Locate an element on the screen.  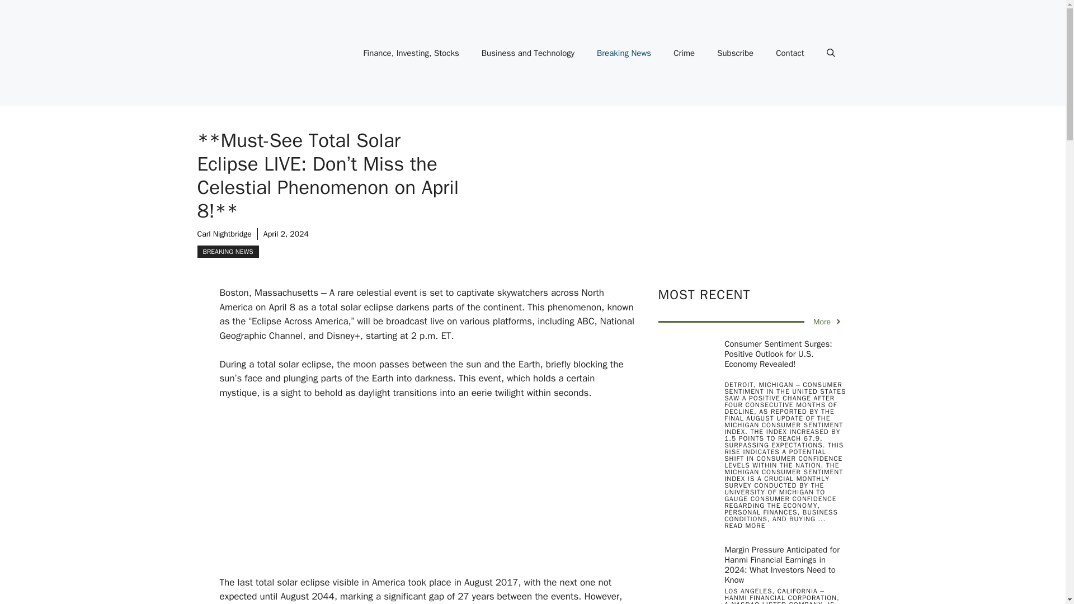
Carl Nightbridge is located at coordinates (224, 234).